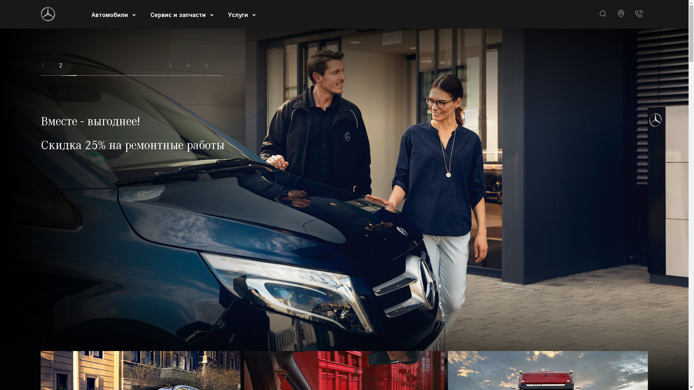  I want to click on 3, so click(177, 69).